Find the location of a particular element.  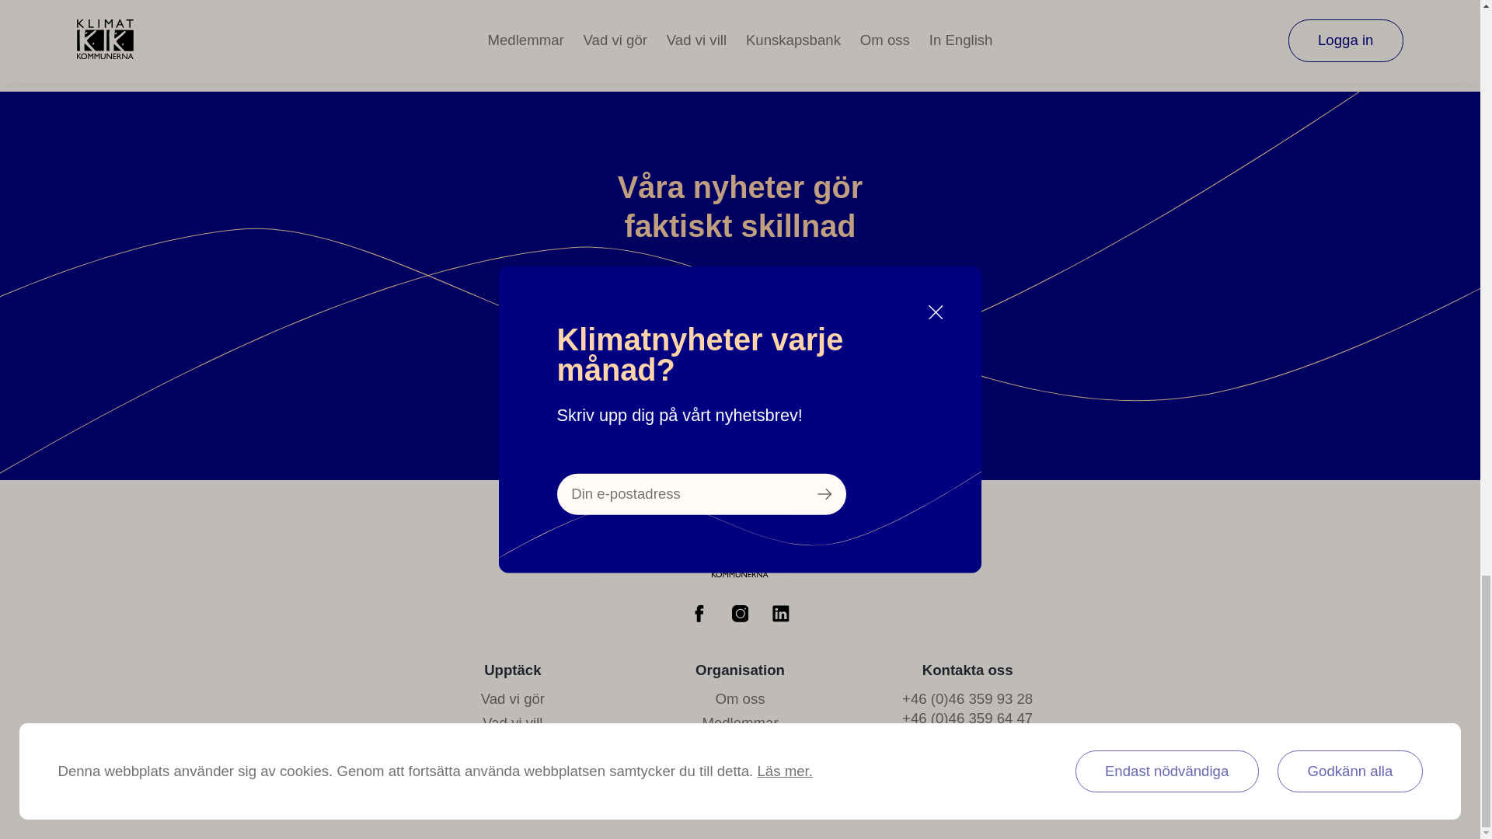

Maila oss is located at coordinates (967, 742).